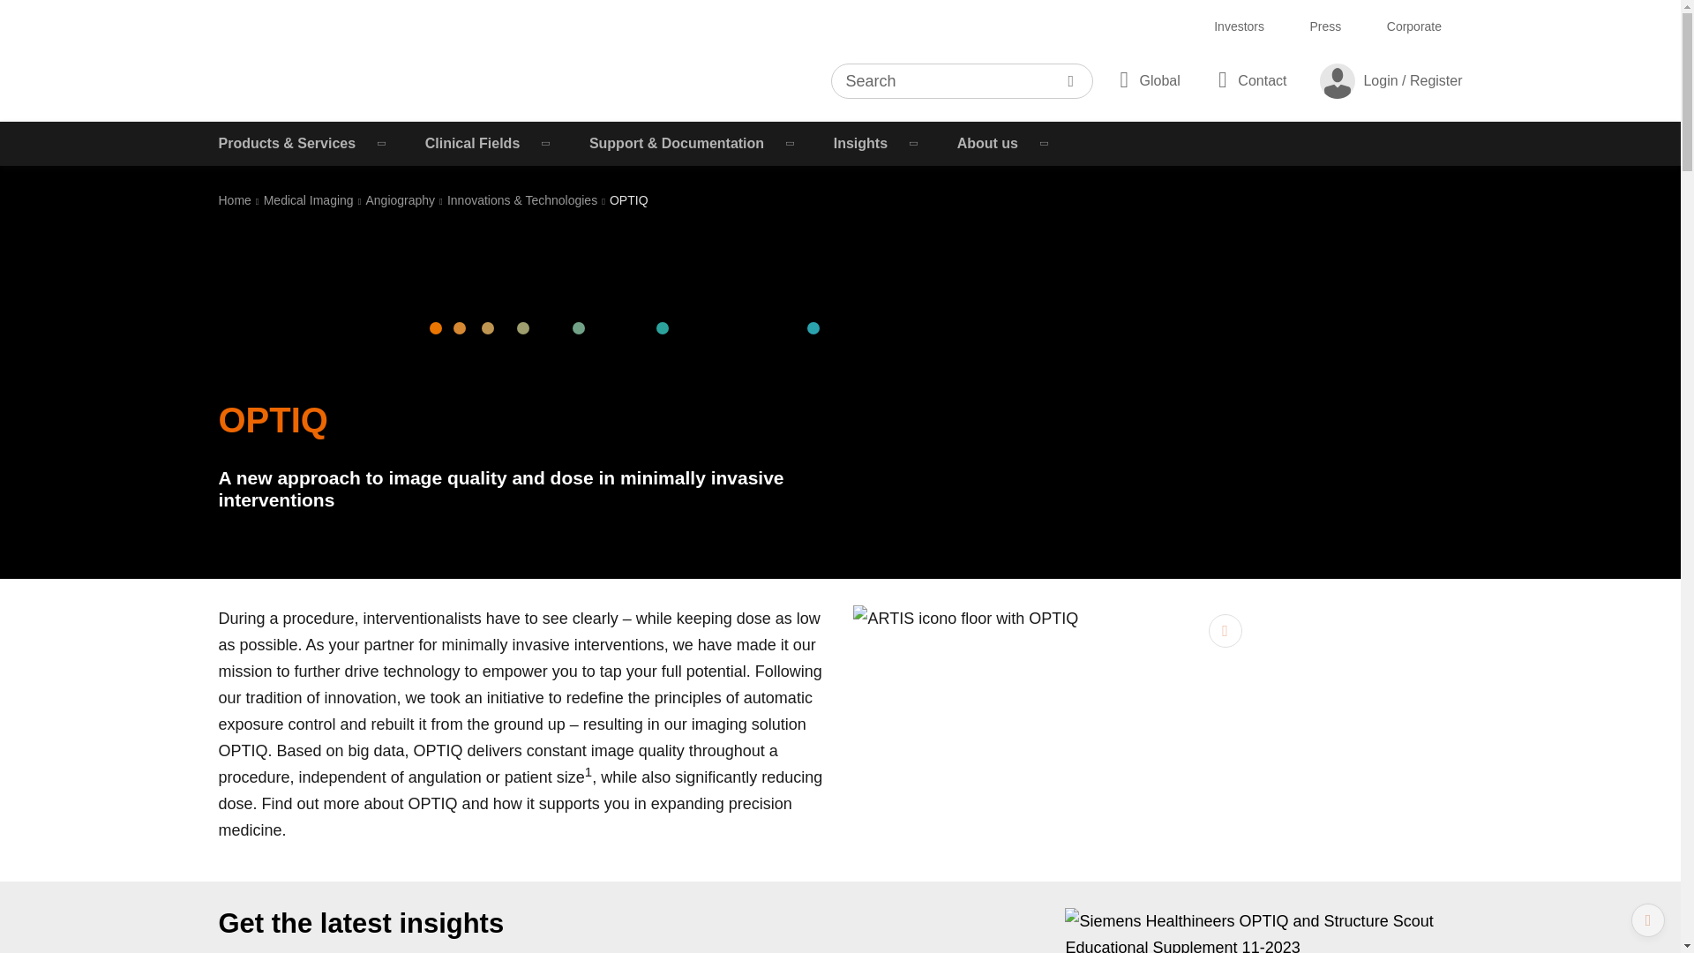  What do you see at coordinates (1249, 79) in the screenshot?
I see `Contact` at bounding box center [1249, 79].